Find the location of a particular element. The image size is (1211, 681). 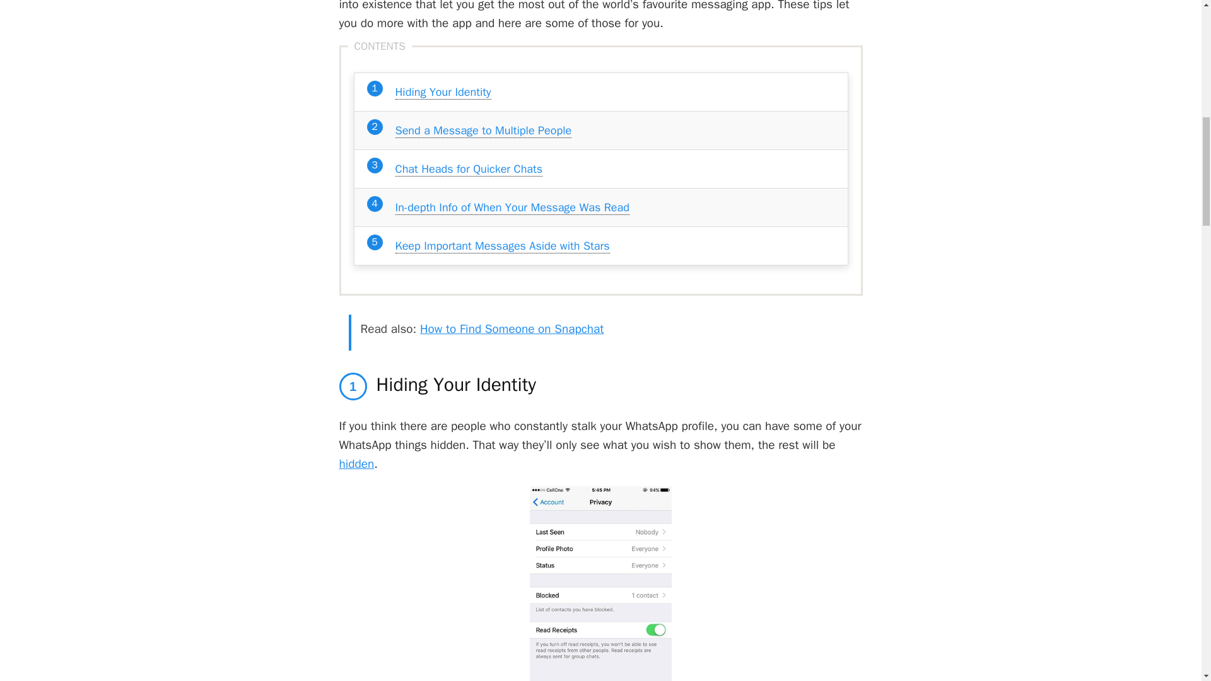

Send a Message to Multiple People is located at coordinates (483, 131).